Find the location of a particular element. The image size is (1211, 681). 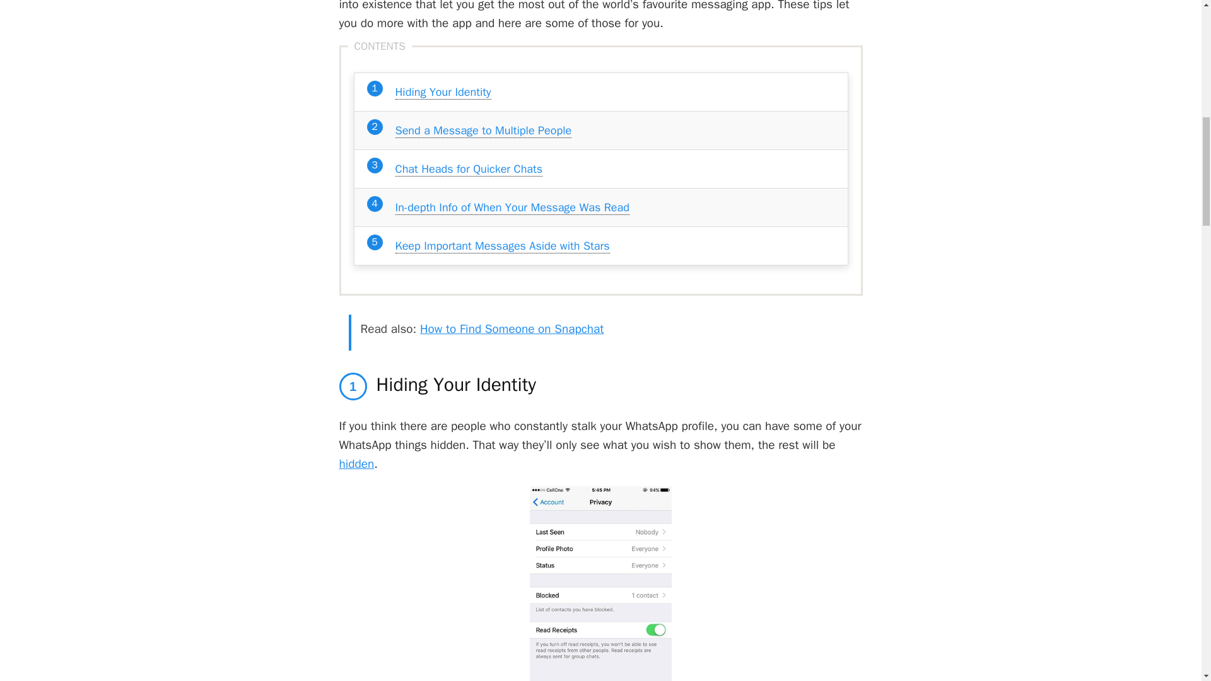

Send a Message to Multiple People is located at coordinates (483, 131).